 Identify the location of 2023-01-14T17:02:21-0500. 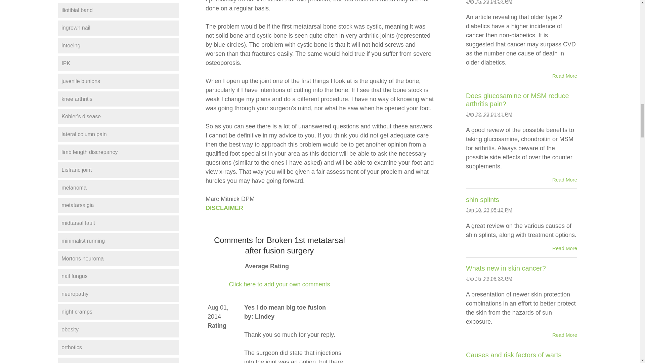
(489, 362).